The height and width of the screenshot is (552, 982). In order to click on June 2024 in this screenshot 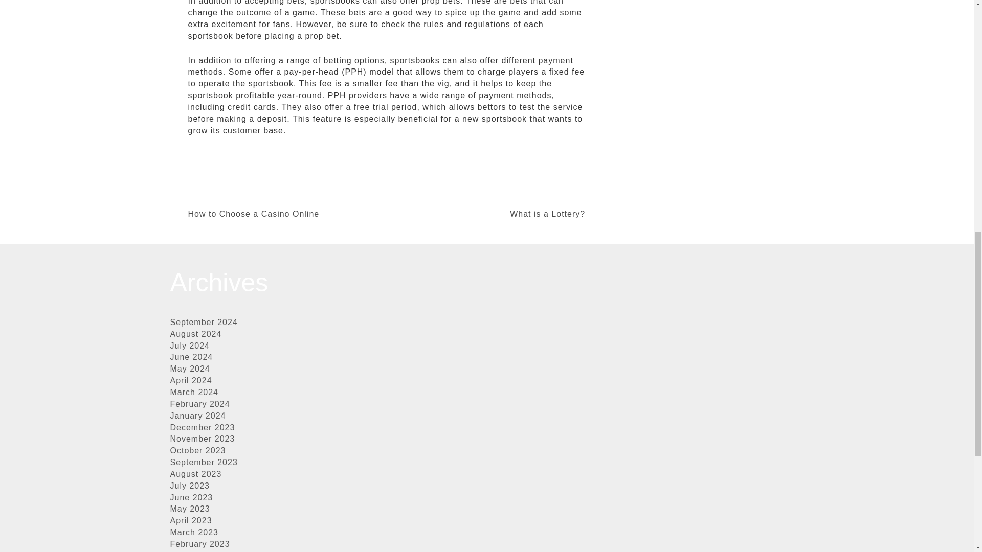, I will do `click(191, 357)`.